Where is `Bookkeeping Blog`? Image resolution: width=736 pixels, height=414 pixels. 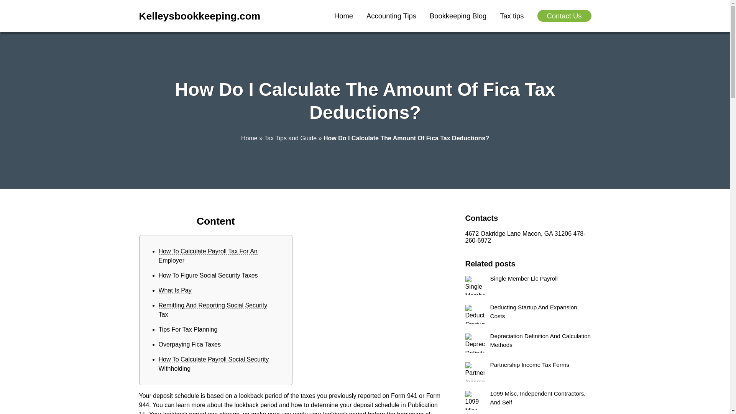 Bookkeeping Blog is located at coordinates (458, 16).